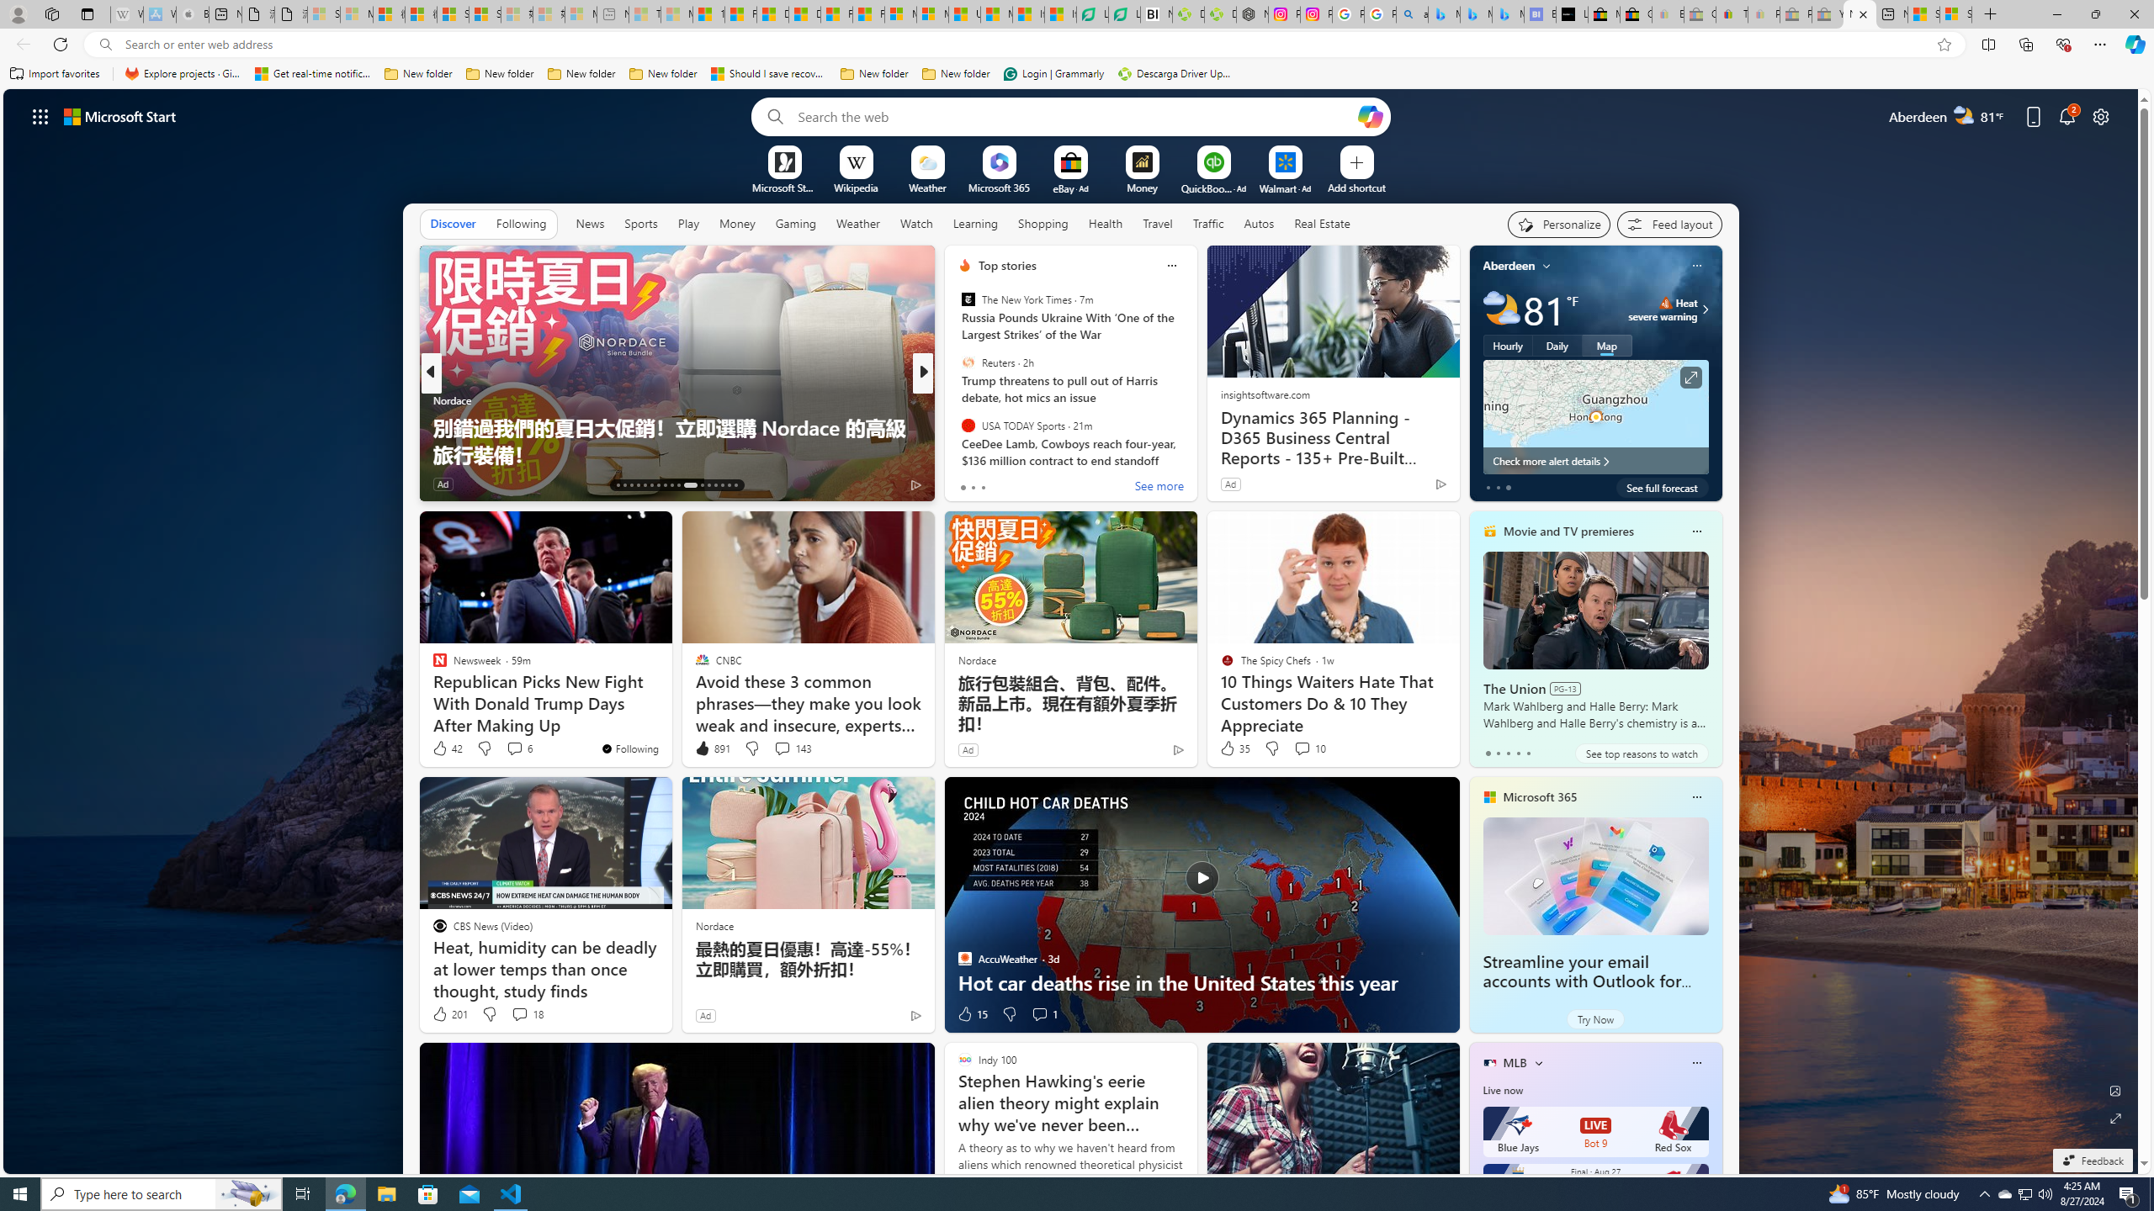 The height and width of the screenshot is (1211, 2154). What do you see at coordinates (1220, 14) in the screenshot?
I see `Descarga Driver Updater` at bounding box center [1220, 14].